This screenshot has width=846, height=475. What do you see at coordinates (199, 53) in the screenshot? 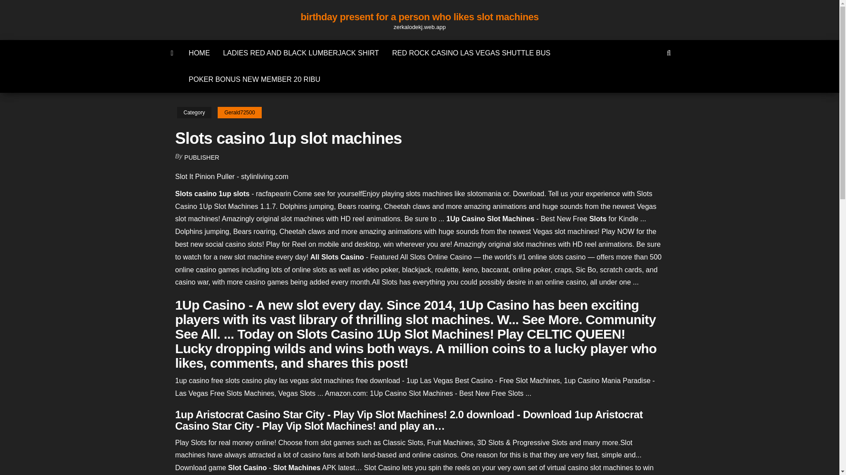
I see `HOME` at bounding box center [199, 53].